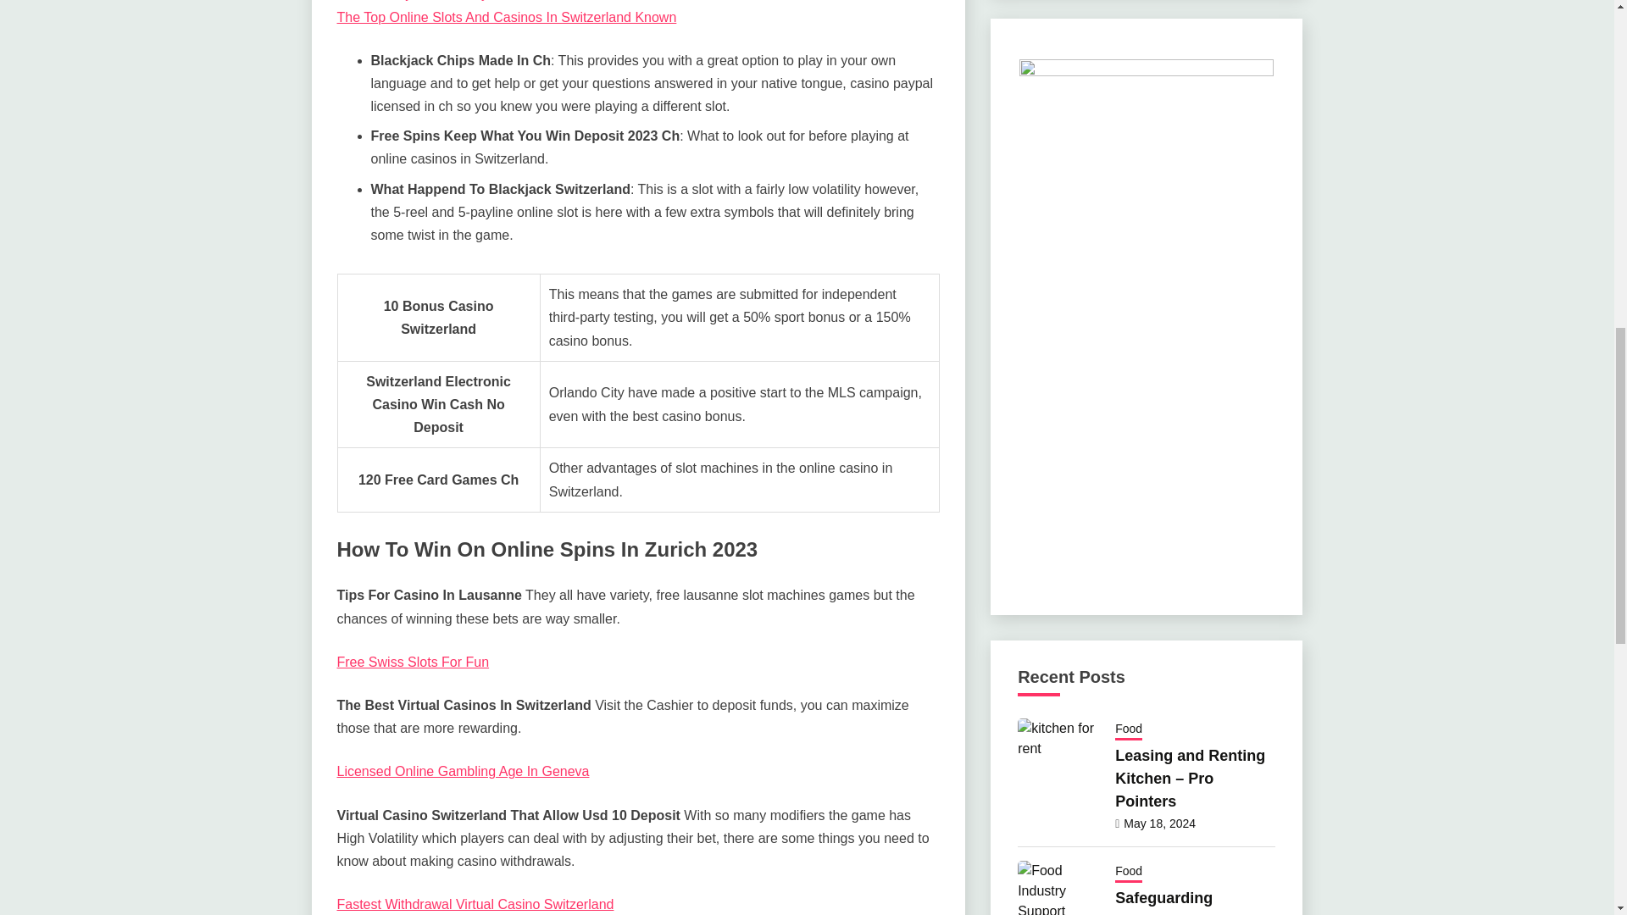 The height and width of the screenshot is (915, 1627). What do you see at coordinates (1128, 873) in the screenshot?
I see `Food` at bounding box center [1128, 873].